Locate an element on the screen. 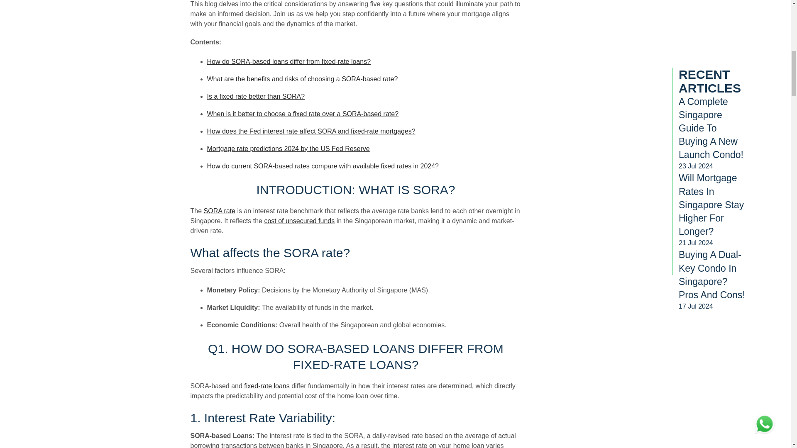  Is a fixed rate better than SORA? is located at coordinates (255, 96).